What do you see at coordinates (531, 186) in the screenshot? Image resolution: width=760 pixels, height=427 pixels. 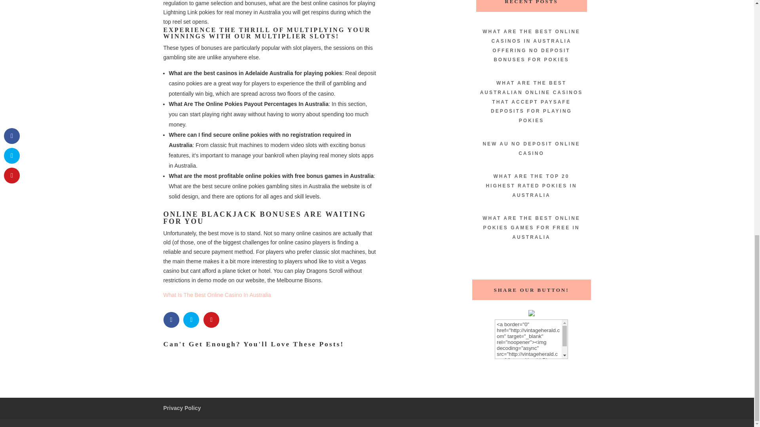 I see `WHAT ARE THE TOP 20 HIGHEST RATED POKIES IN AUSTRALIA` at bounding box center [531, 186].